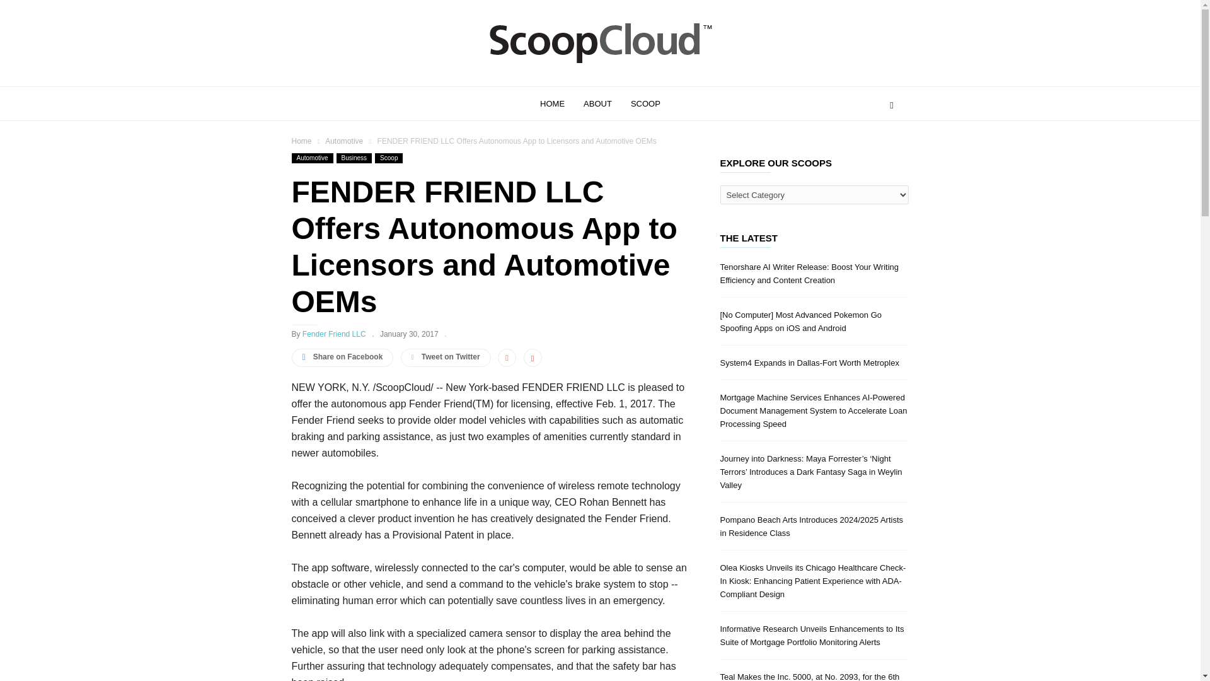 The image size is (1210, 681). What do you see at coordinates (606, 103) in the screenshot?
I see `ABOUT` at bounding box center [606, 103].